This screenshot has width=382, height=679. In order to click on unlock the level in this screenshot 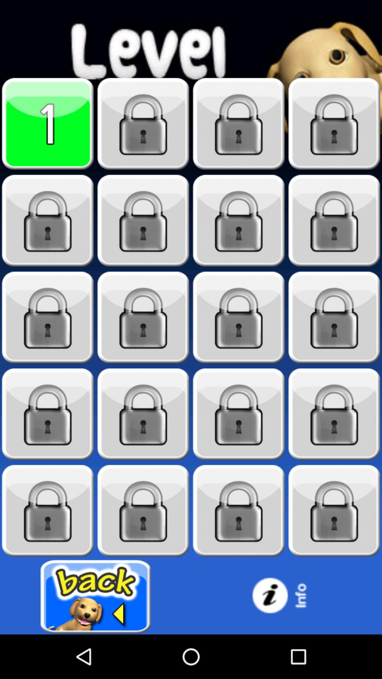, I will do `click(334, 221)`.